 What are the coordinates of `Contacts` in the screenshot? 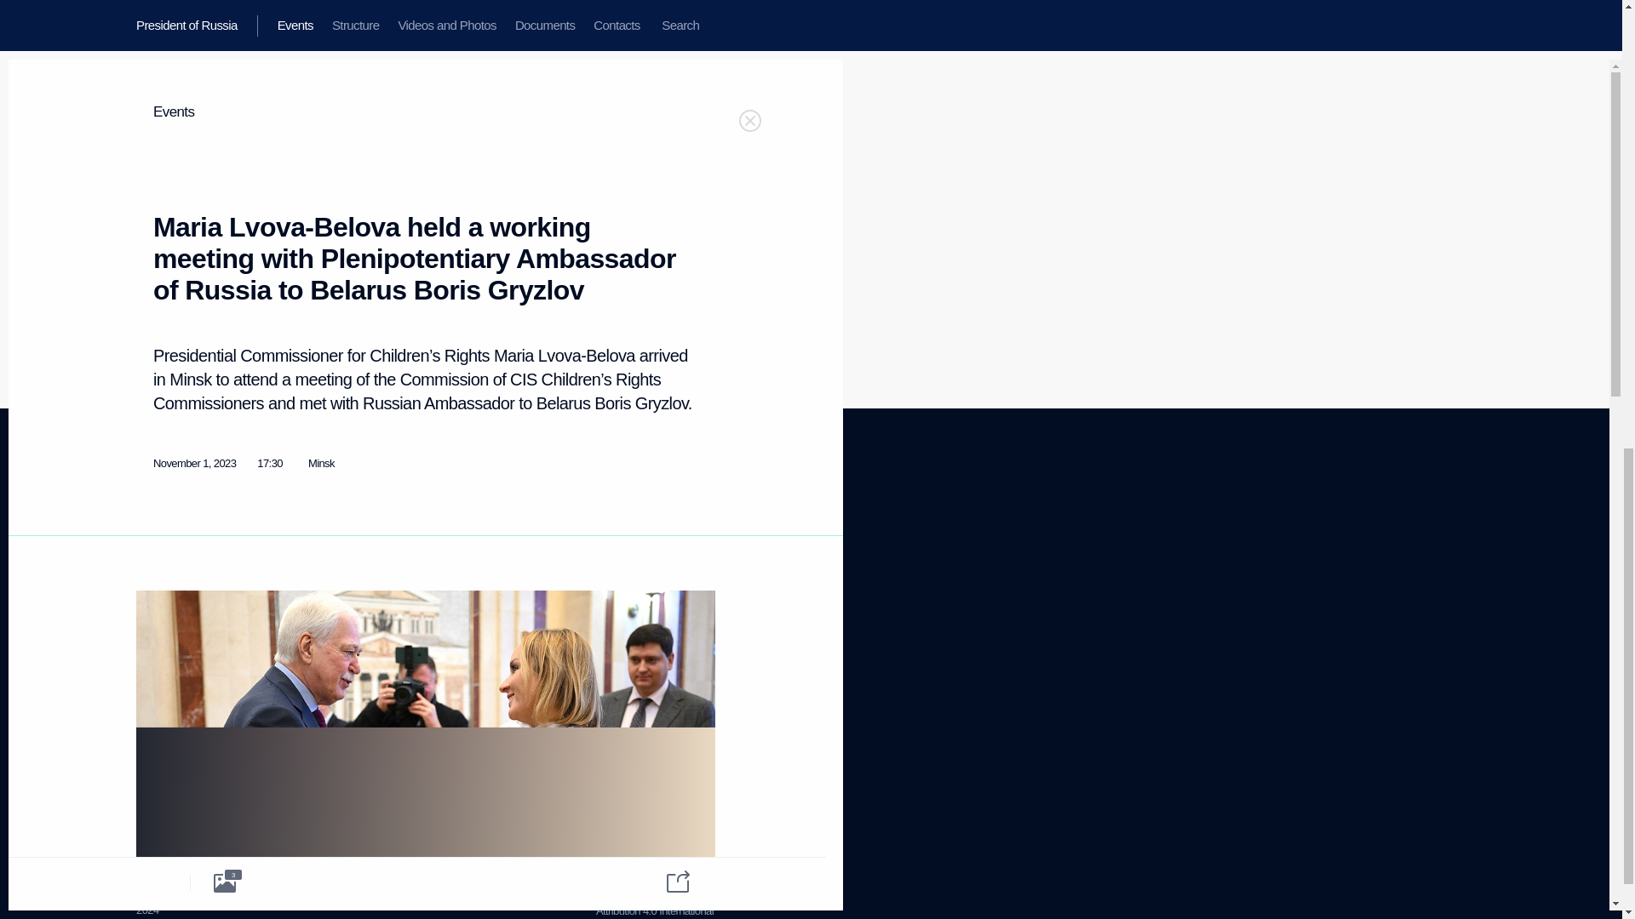 It's located at (156, 625).